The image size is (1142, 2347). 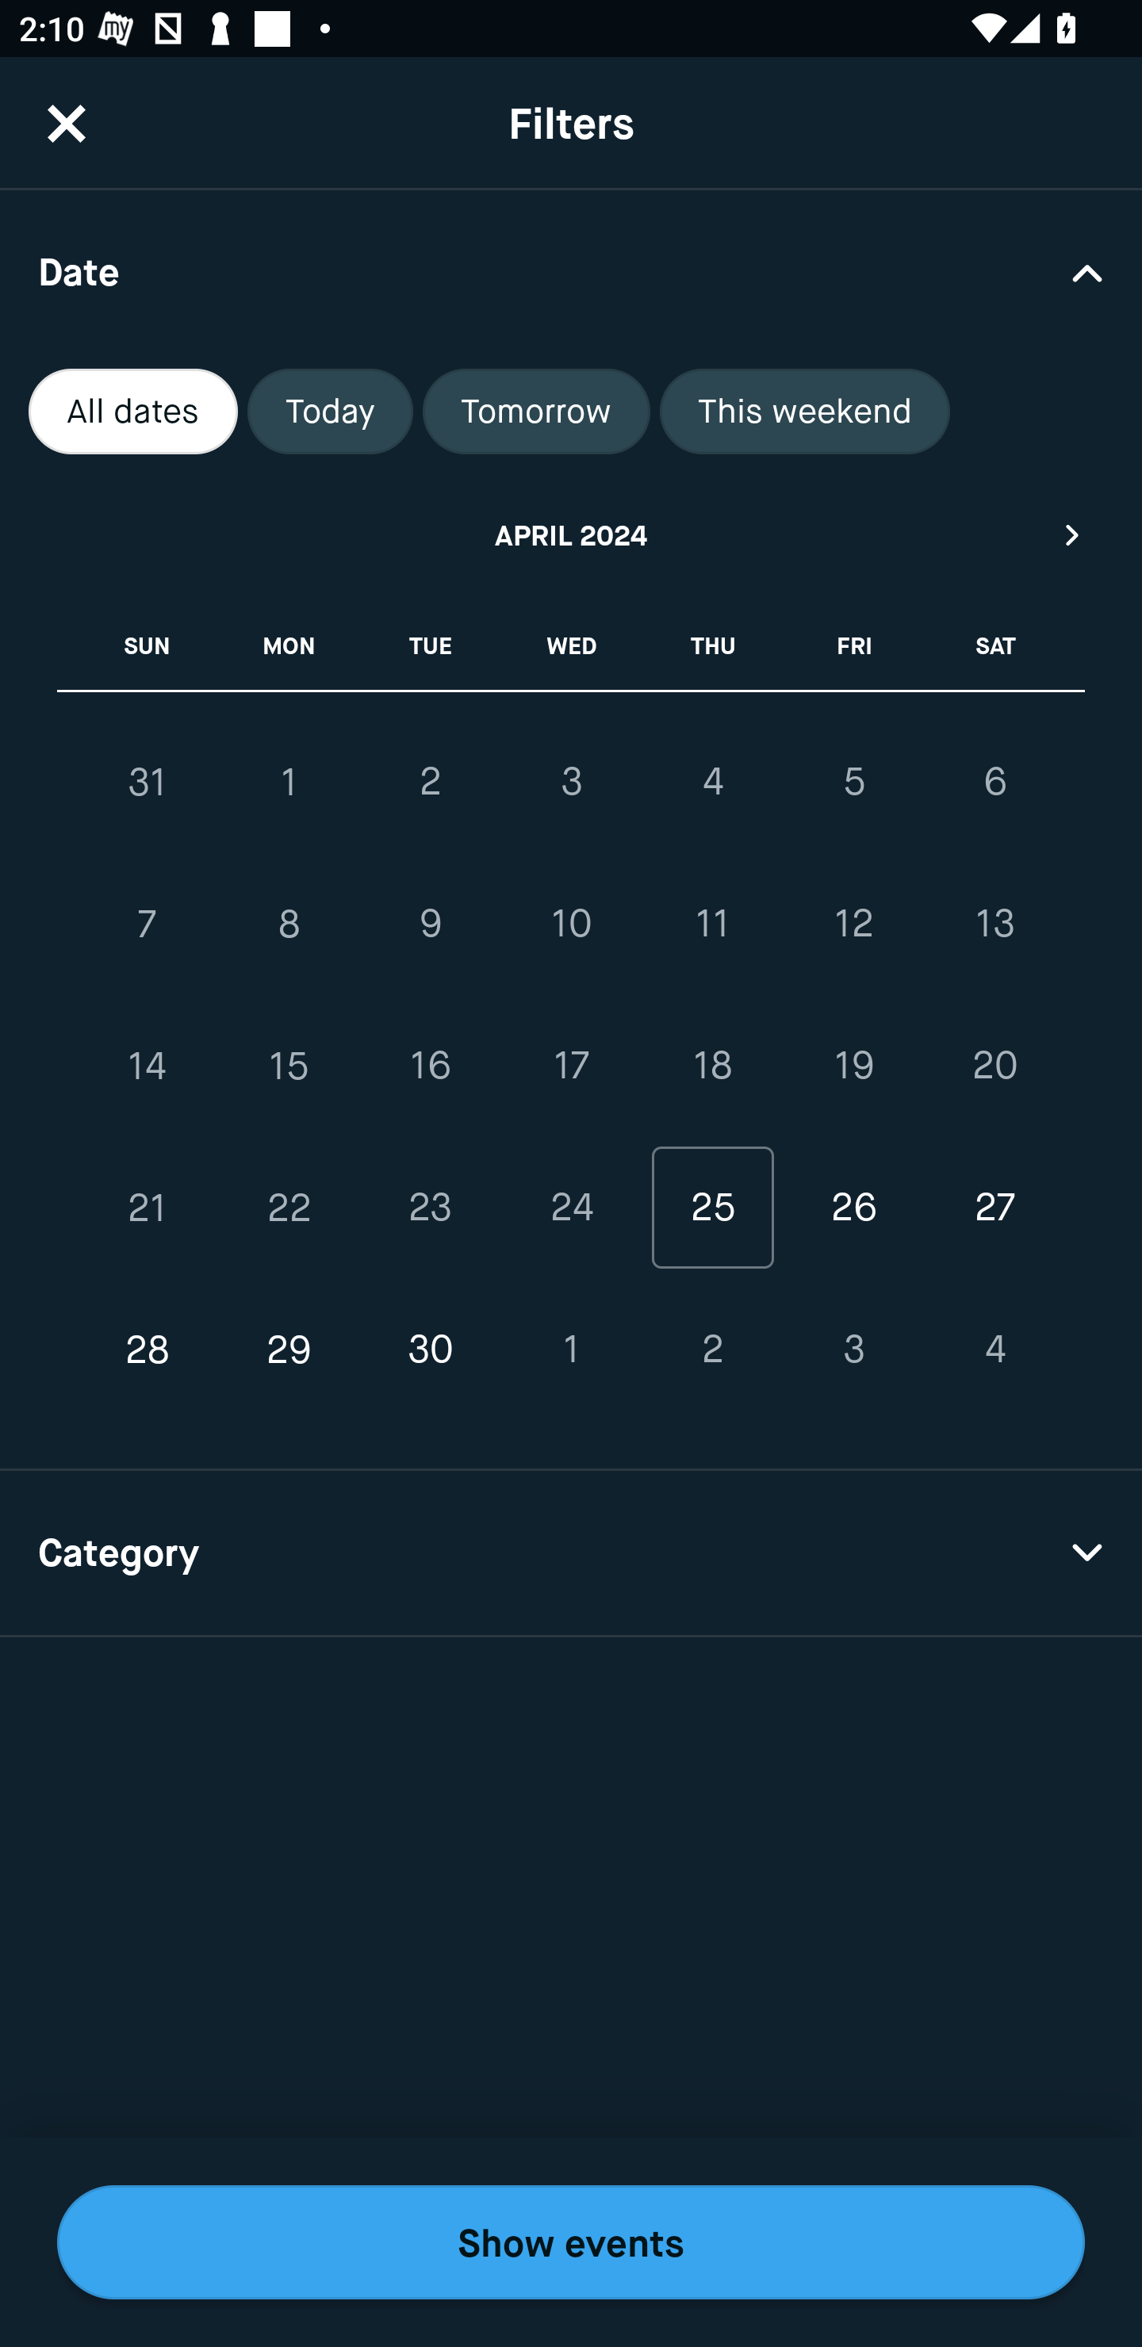 What do you see at coordinates (289, 1350) in the screenshot?
I see `29` at bounding box center [289, 1350].